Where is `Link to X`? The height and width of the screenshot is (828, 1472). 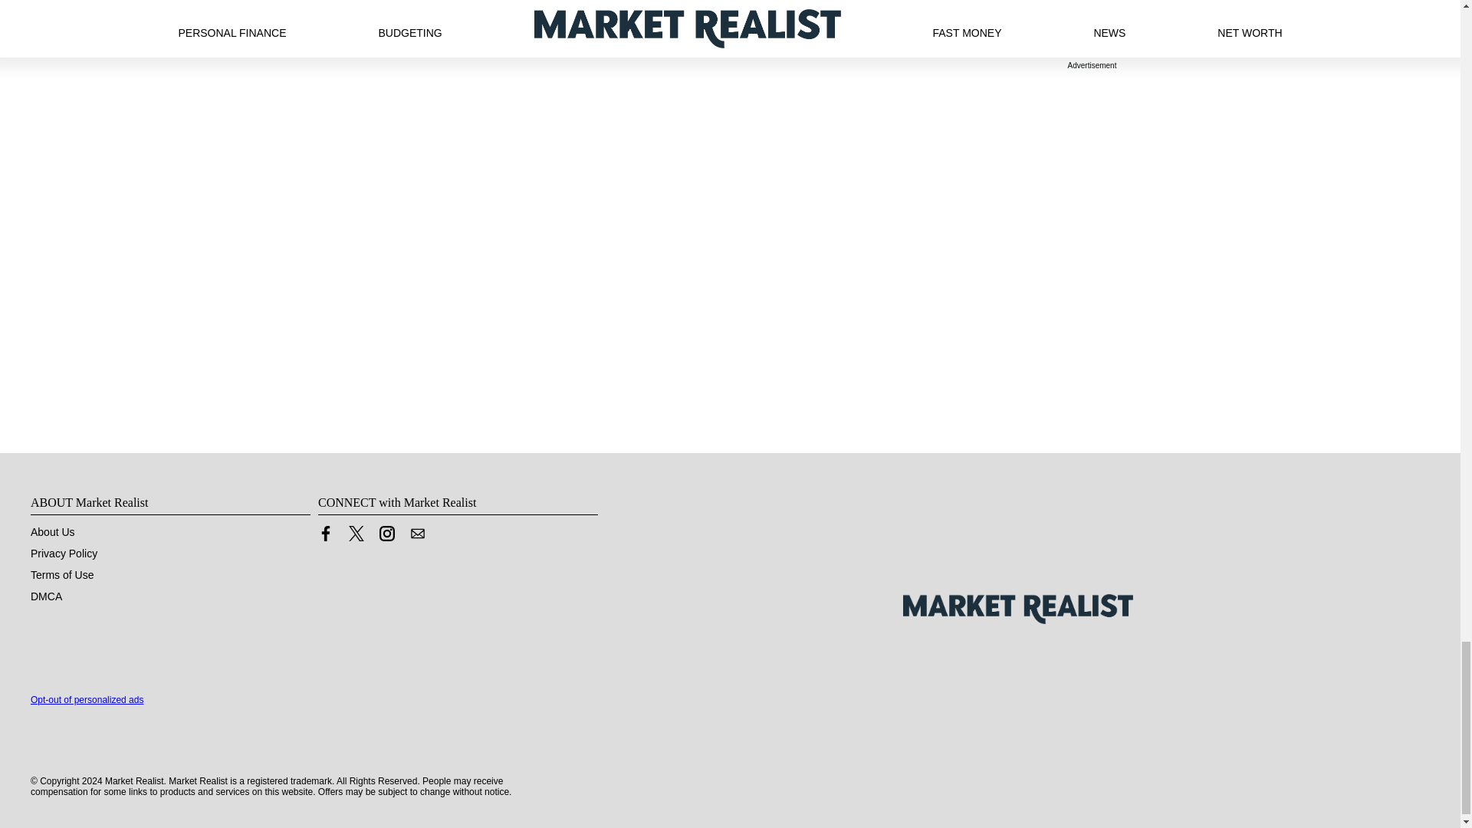
Link to X is located at coordinates (356, 537).